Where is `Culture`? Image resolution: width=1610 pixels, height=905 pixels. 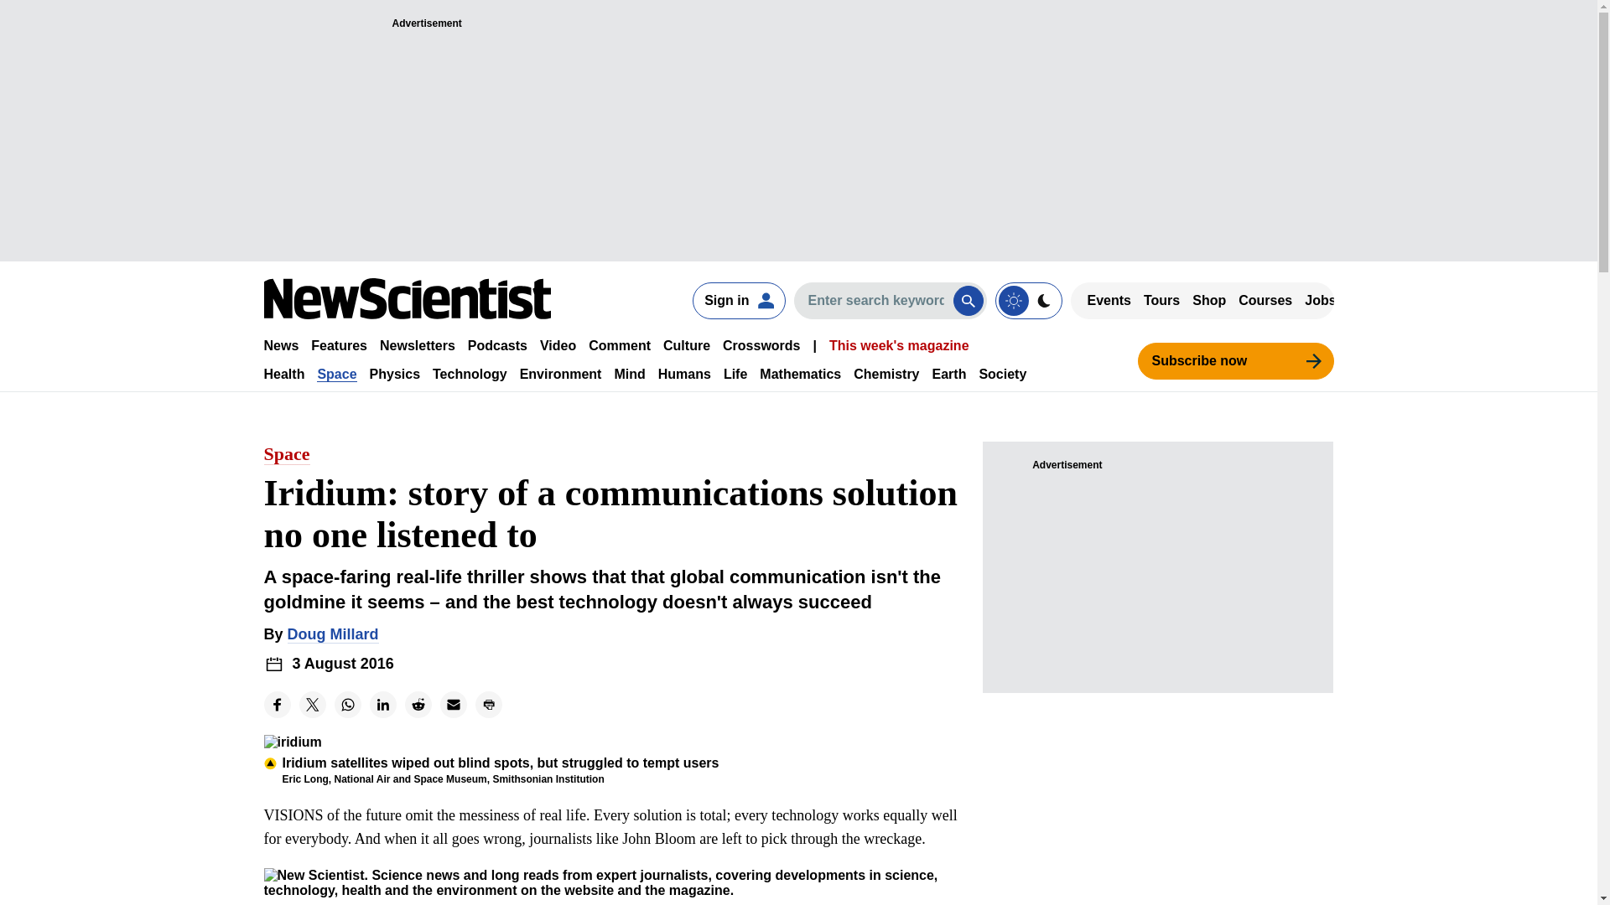
Culture is located at coordinates (686, 345).